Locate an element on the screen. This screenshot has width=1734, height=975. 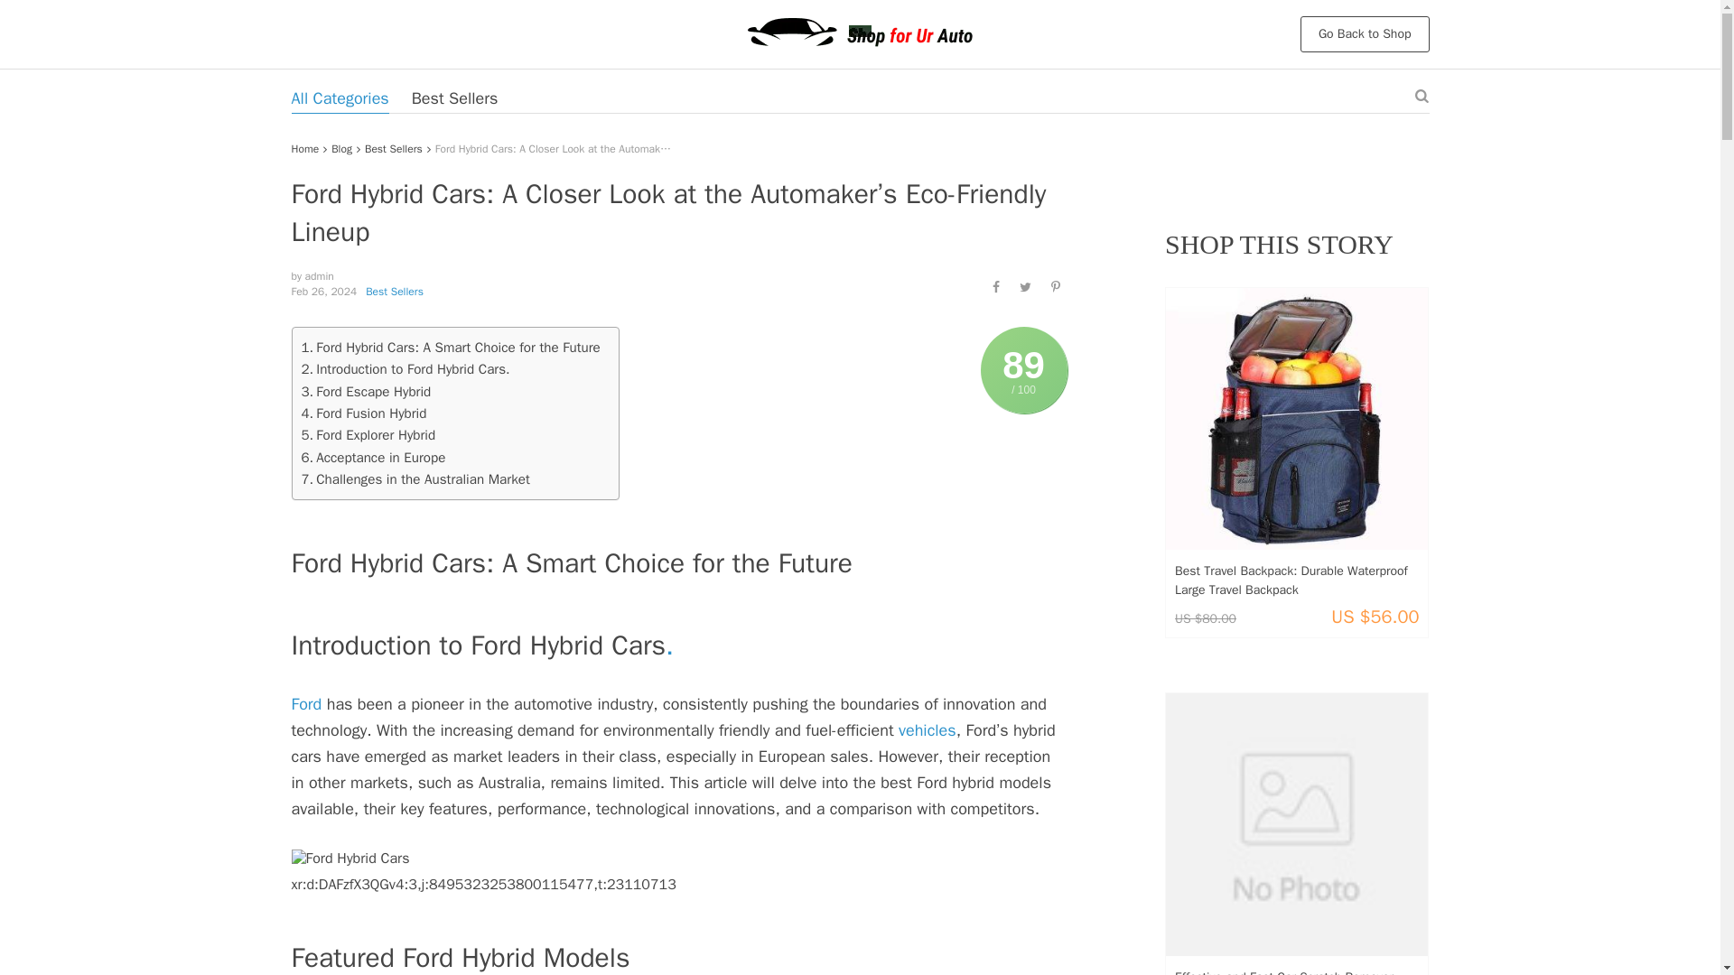
Ford Escape Hybrid is located at coordinates (367, 392).